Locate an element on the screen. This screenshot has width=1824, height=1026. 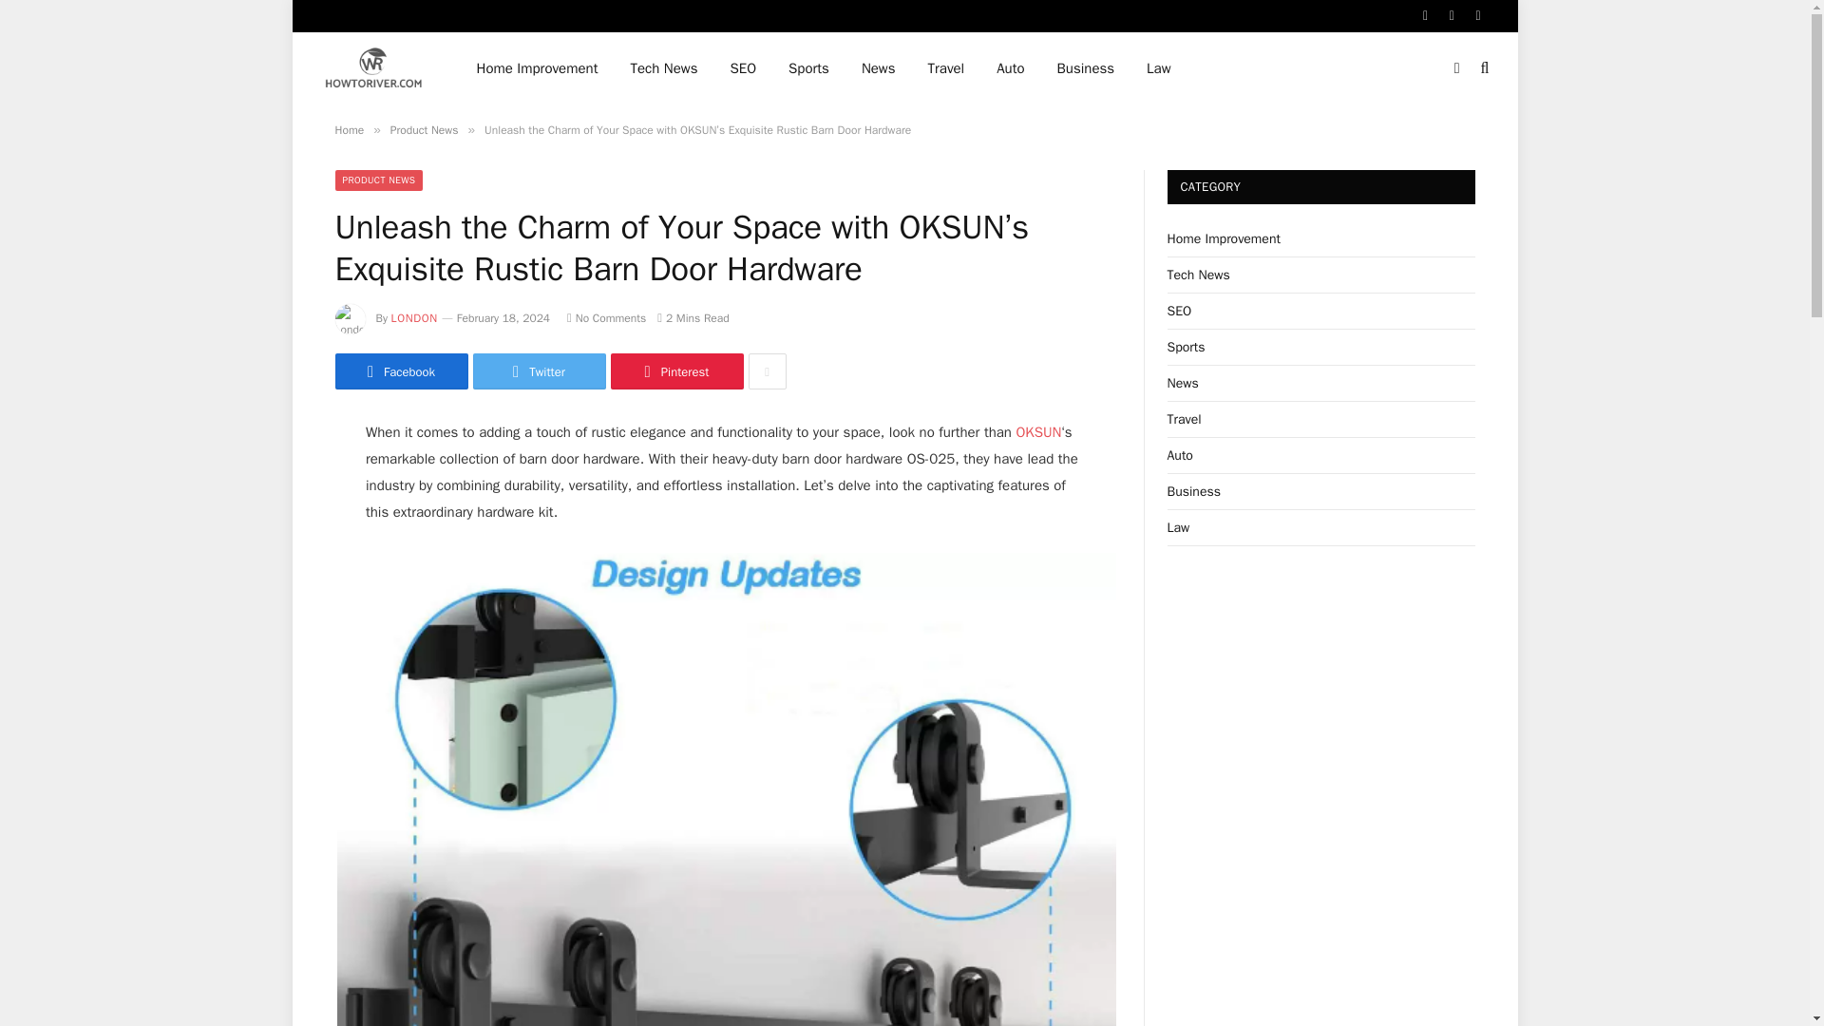
Tech News is located at coordinates (663, 68).